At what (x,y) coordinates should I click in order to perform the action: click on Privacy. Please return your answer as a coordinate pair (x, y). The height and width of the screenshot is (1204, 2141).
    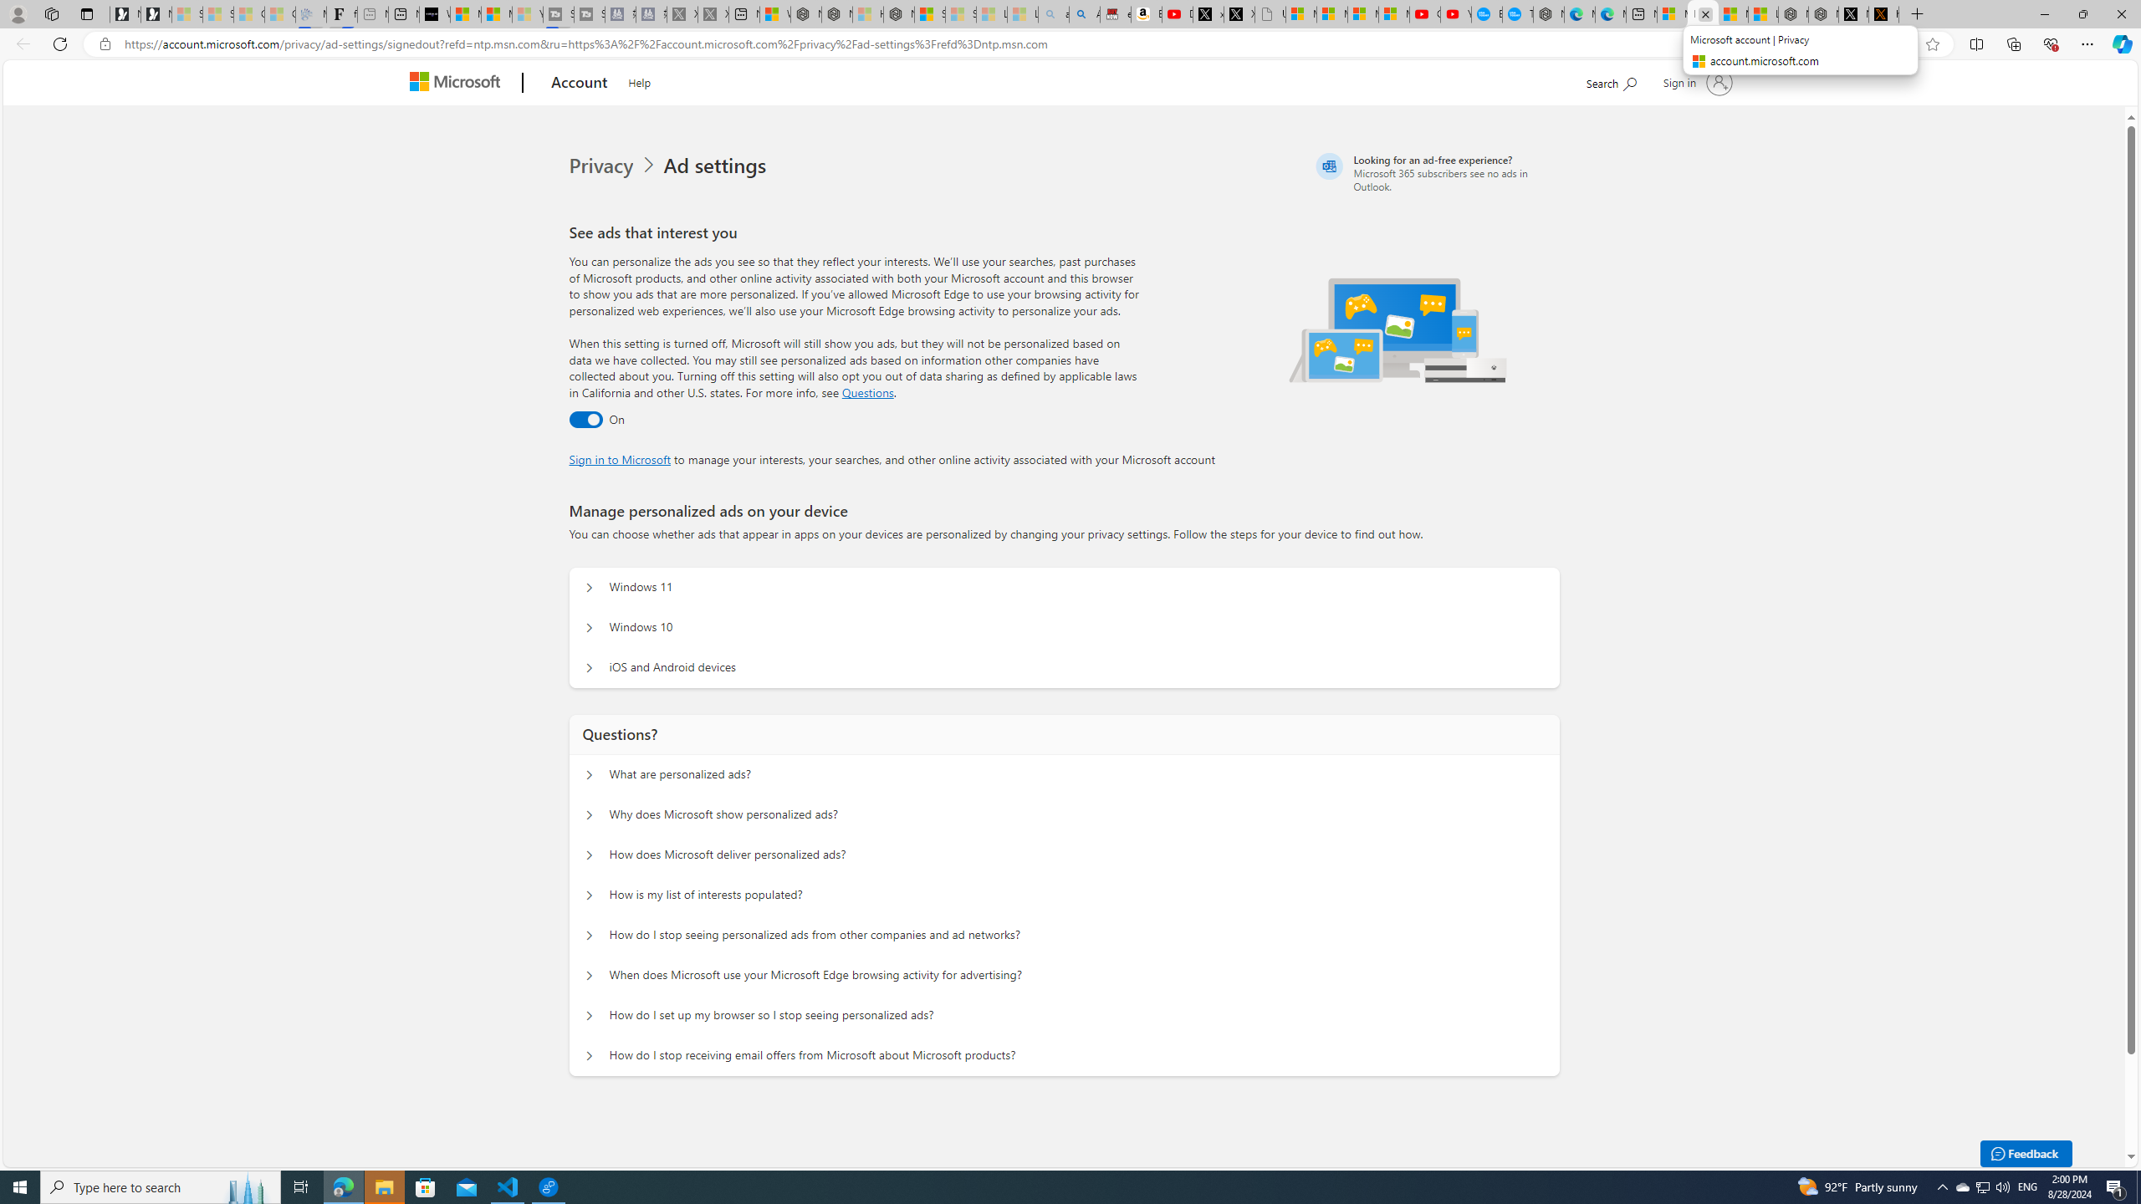
    Looking at the image, I should click on (616, 166).